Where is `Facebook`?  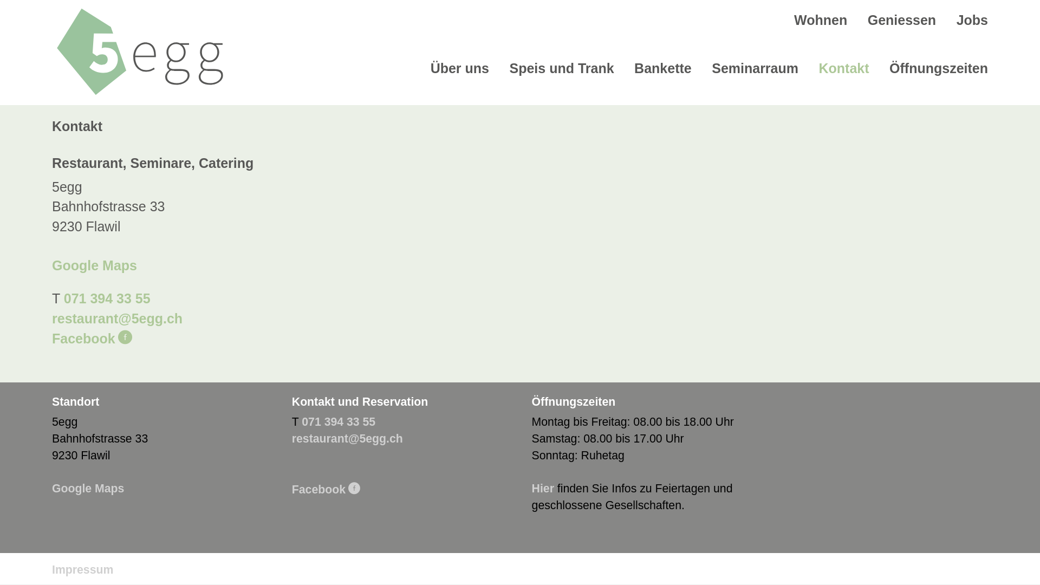 Facebook is located at coordinates (92, 339).